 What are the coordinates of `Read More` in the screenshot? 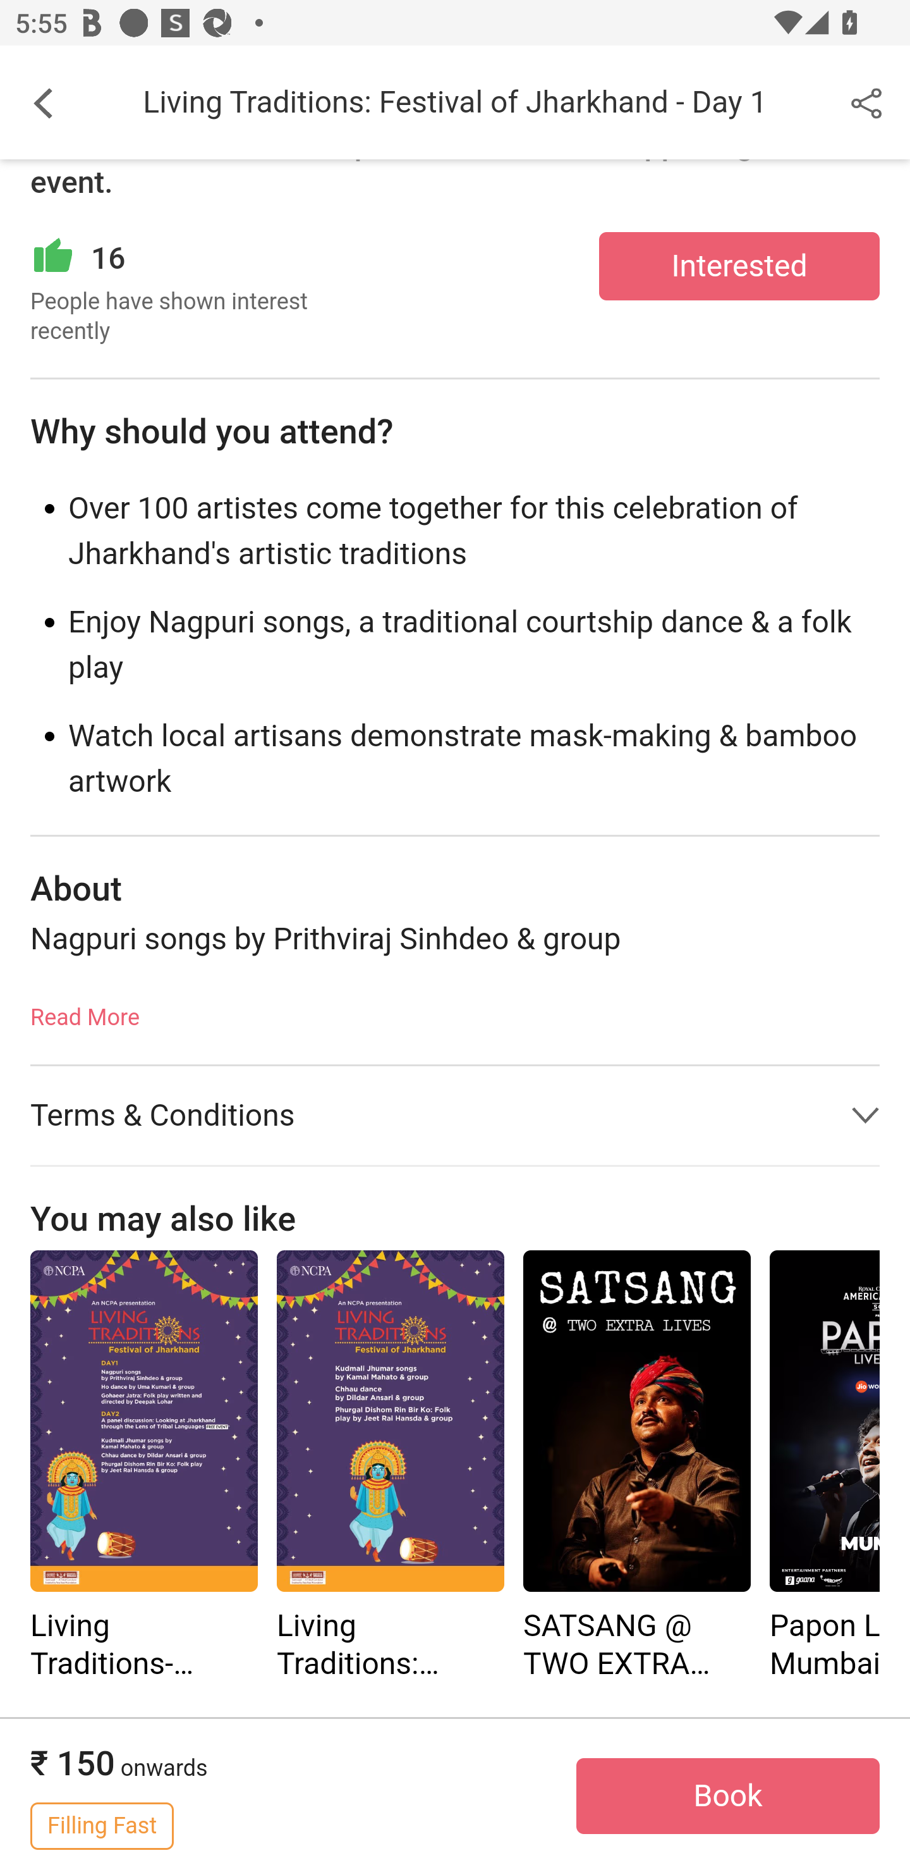 It's located at (85, 1011).